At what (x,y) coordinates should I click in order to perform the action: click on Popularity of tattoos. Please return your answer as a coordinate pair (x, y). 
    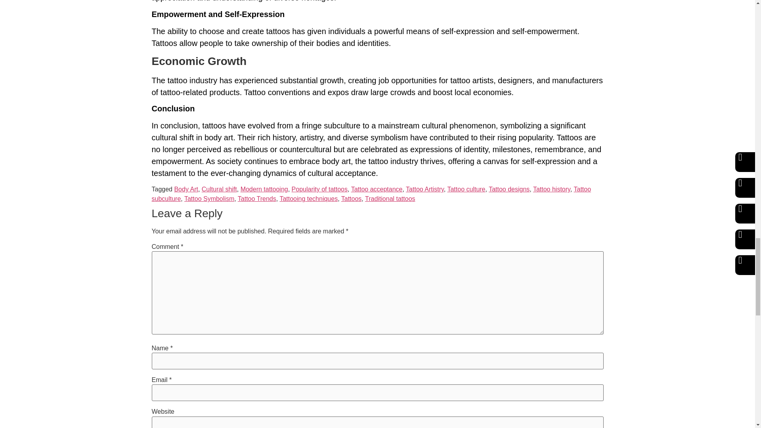
    Looking at the image, I should click on (319, 189).